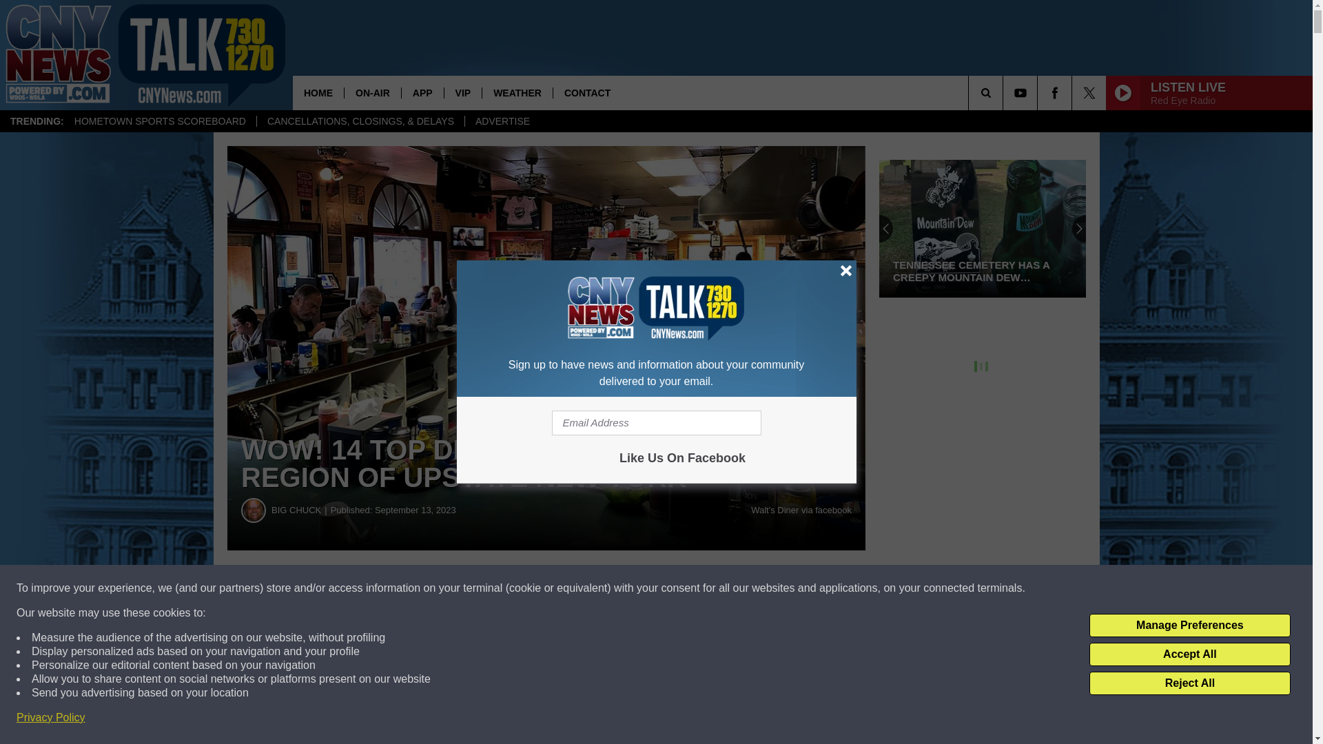  What do you see at coordinates (656, 423) in the screenshot?
I see `Email Address` at bounding box center [656, 423].